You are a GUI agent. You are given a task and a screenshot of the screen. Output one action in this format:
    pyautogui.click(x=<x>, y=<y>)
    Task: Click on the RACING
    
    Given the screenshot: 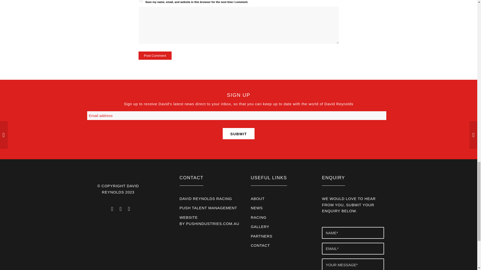 What is the action you would take?
    pyautogui.click(x=259, y=217)
    